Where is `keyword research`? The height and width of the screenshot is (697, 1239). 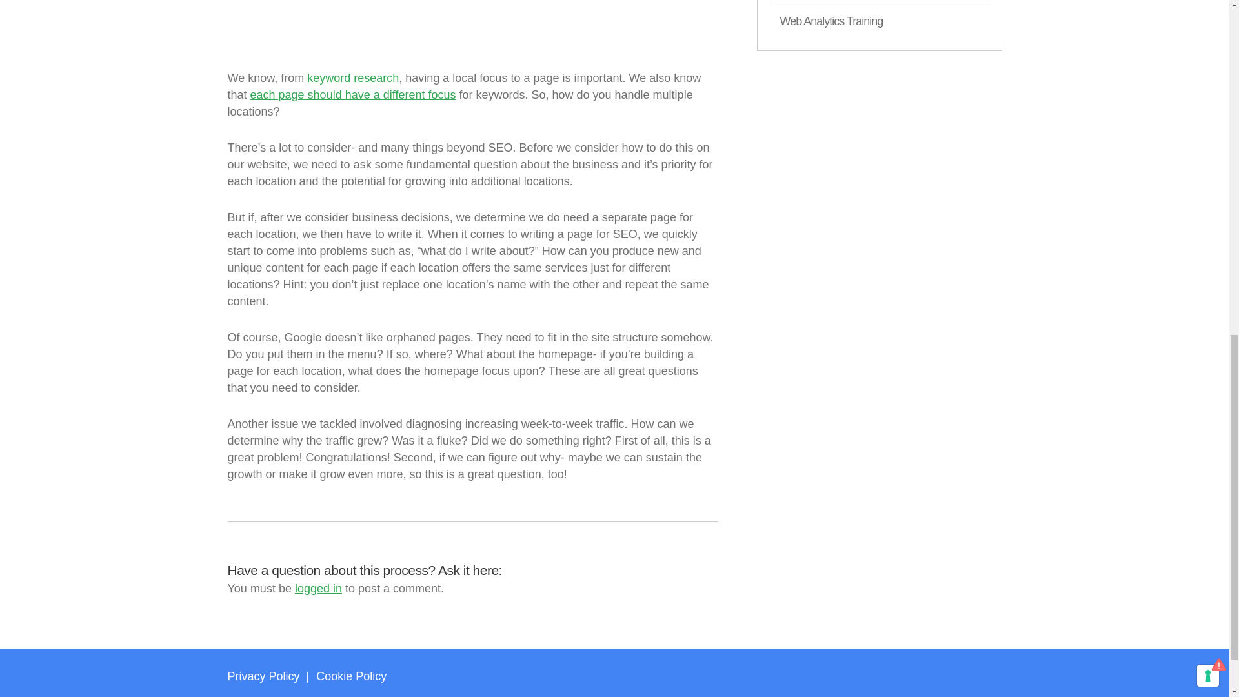
keyword research is located at coordinates (353, 77).